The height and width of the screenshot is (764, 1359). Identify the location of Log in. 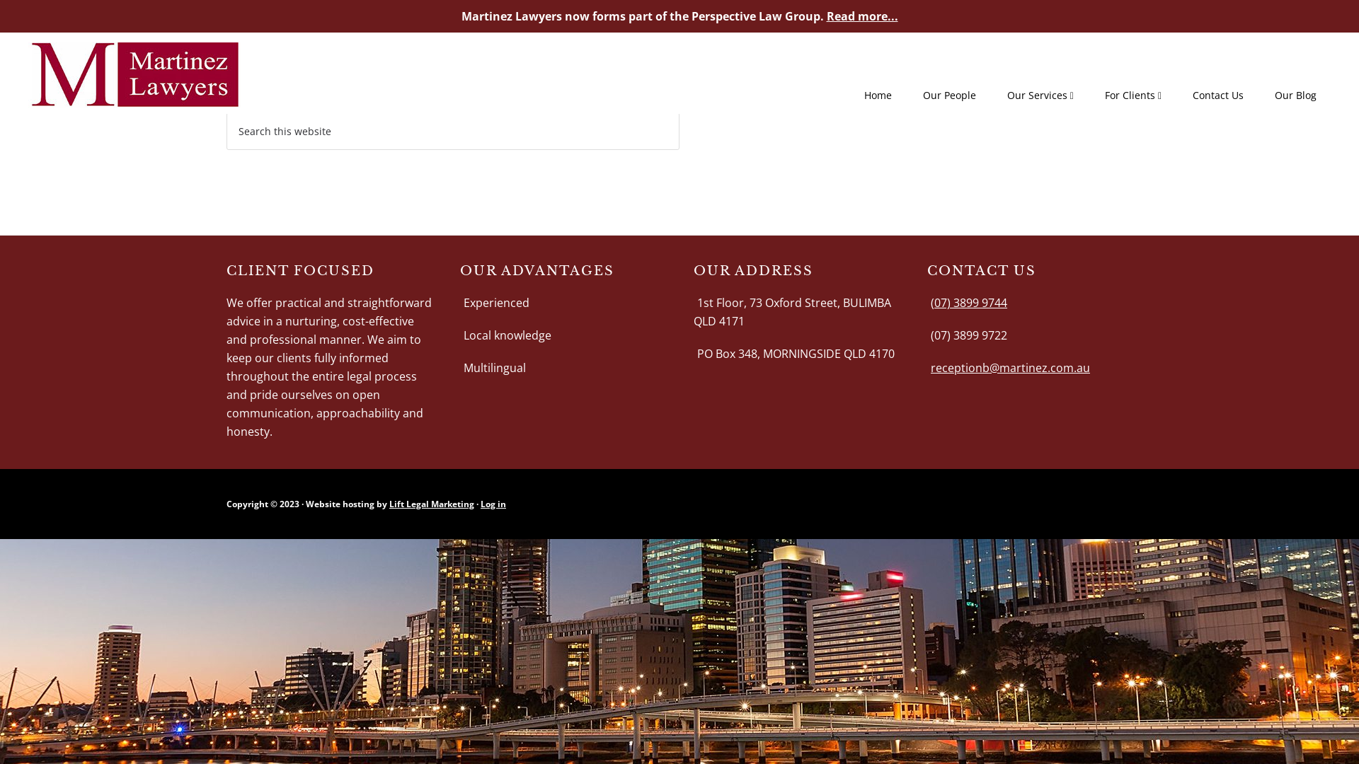
(493, 504).